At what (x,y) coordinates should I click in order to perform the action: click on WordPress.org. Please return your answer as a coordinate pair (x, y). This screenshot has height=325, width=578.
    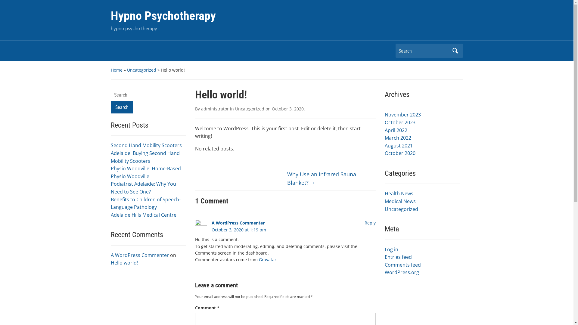
    Looking at the image, I should click on (402, 272).